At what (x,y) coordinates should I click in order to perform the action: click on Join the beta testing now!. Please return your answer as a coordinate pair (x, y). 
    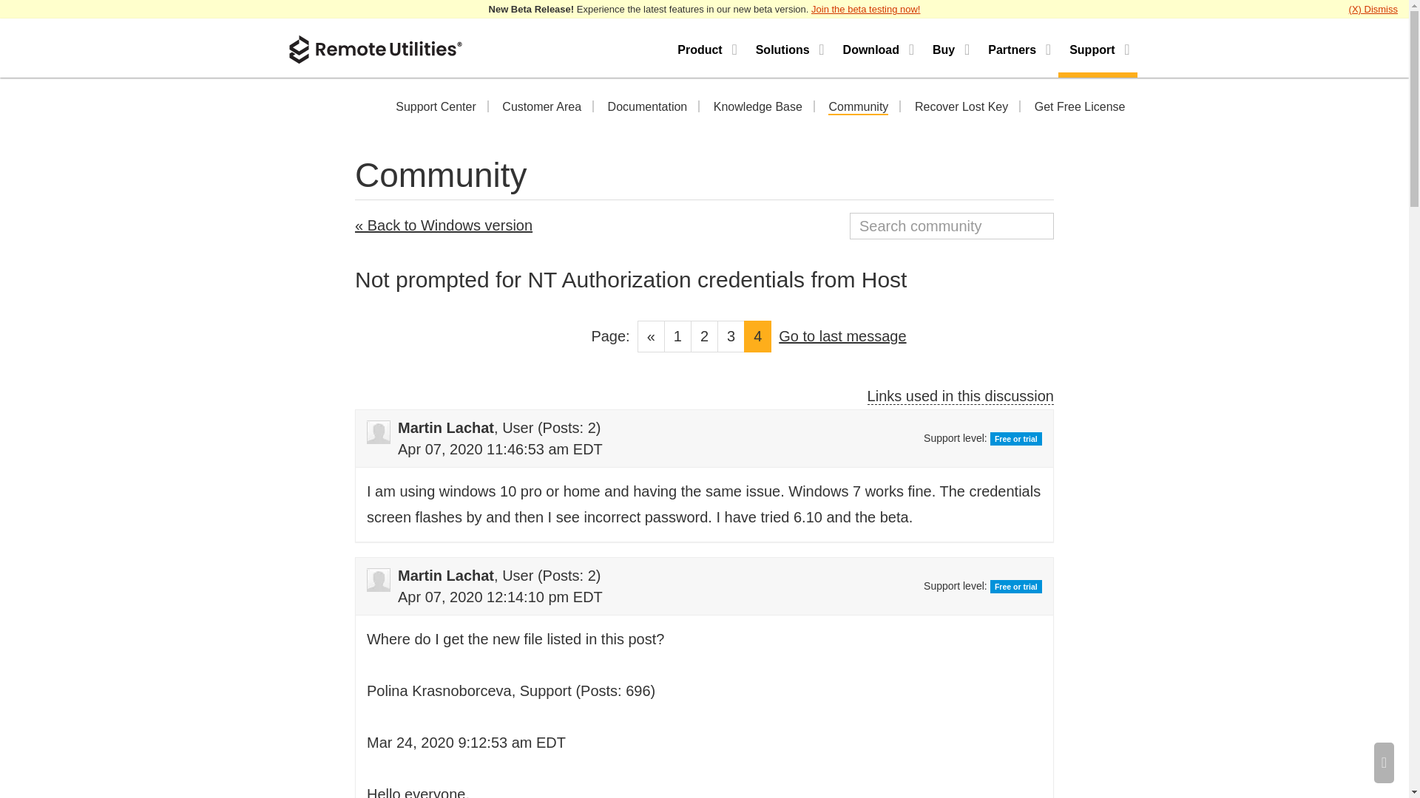
    Looking at the image, I should click on (865, 9).